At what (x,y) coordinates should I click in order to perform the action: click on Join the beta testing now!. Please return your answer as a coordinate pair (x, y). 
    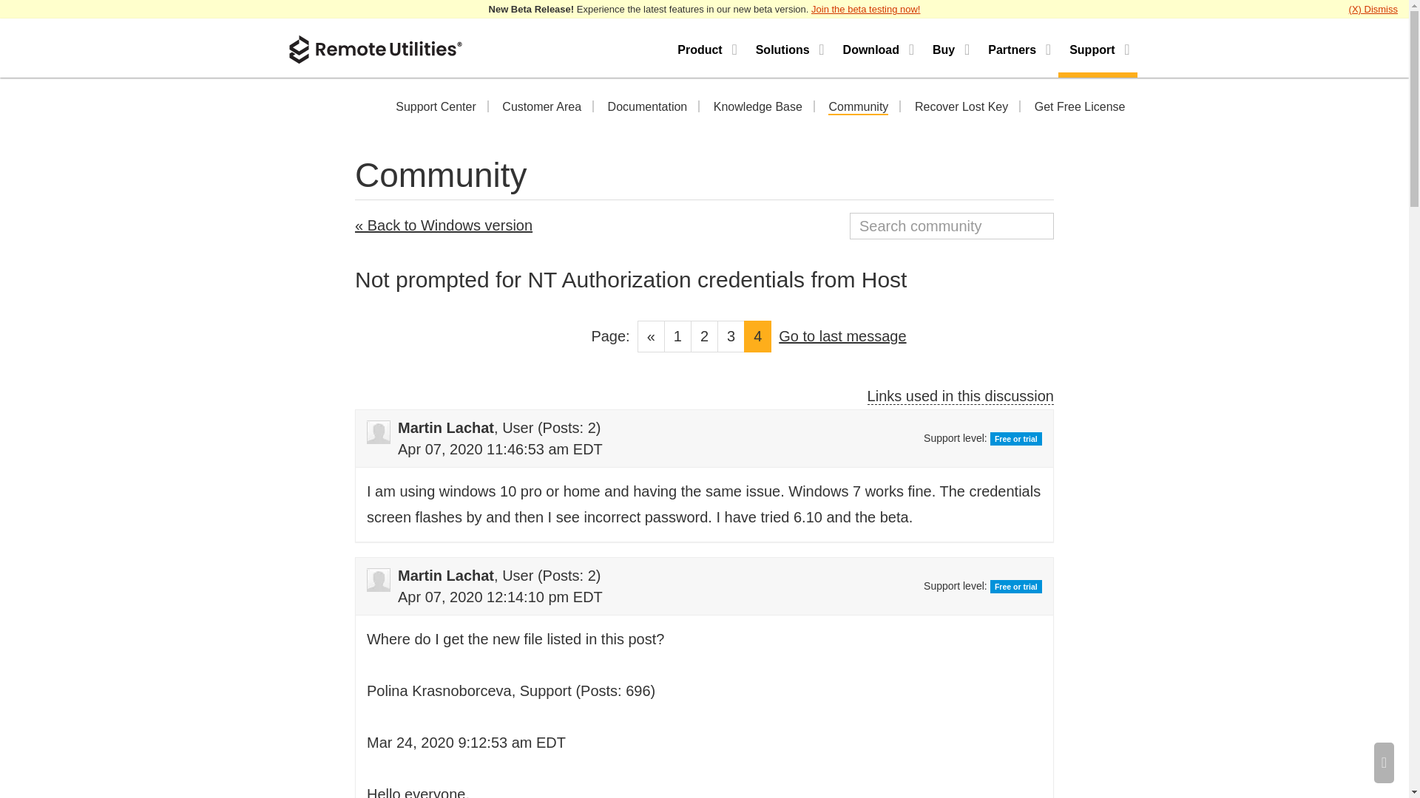
    Looking at the image, I should click on (865, 9).